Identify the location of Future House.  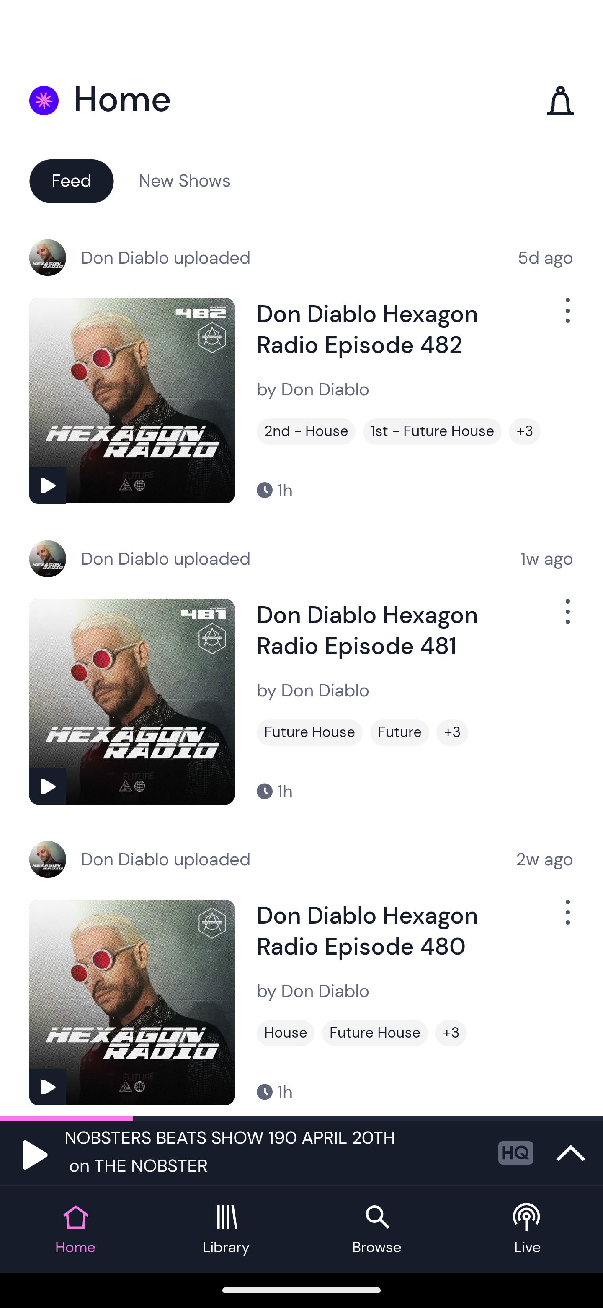
(375, 1033).